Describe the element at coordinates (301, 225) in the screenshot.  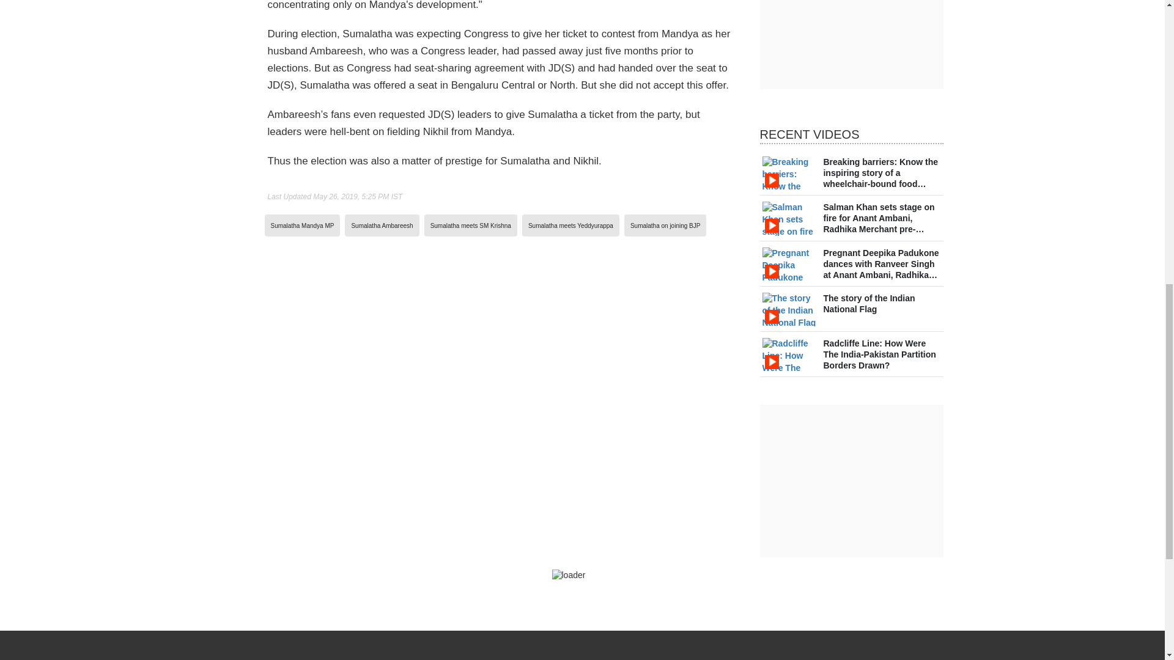
I see `Sumalatha Mandya MP` at that location.